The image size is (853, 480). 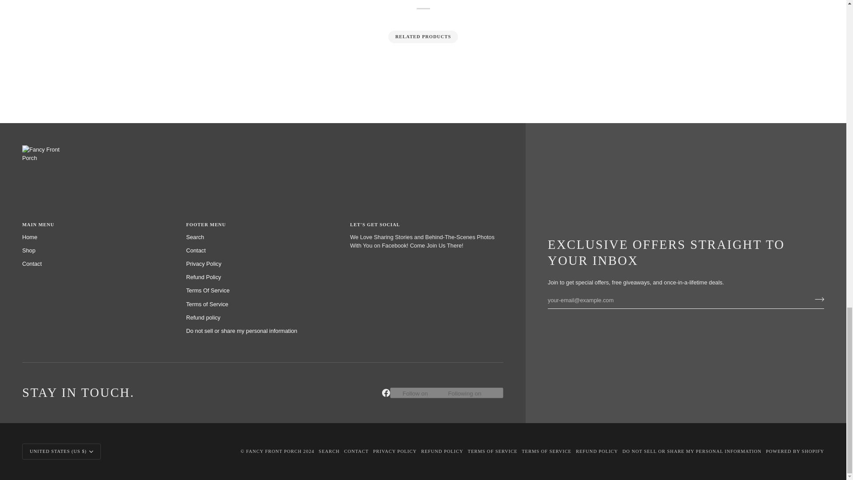 I want to click on Facebook, so click(x=386, y=393).